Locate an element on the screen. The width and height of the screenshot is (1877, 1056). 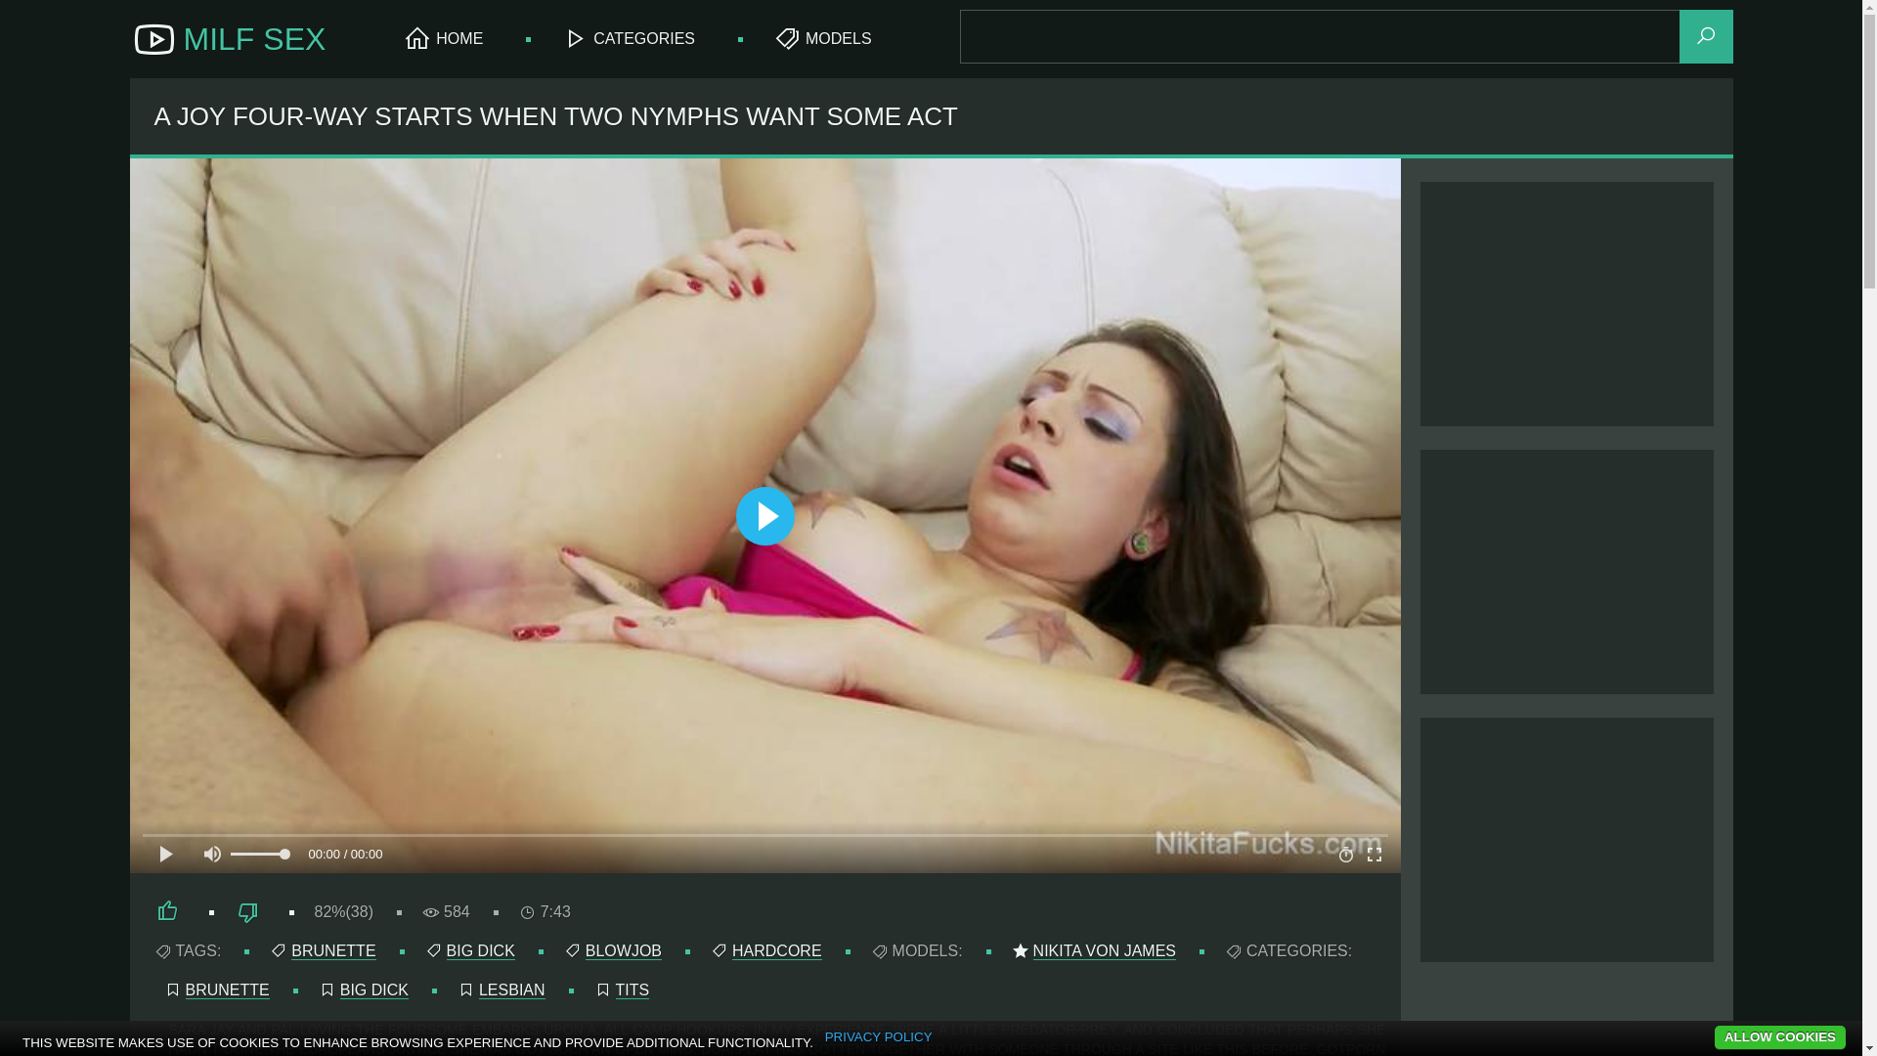
HARDCORE is located at coordinates (777, 951).